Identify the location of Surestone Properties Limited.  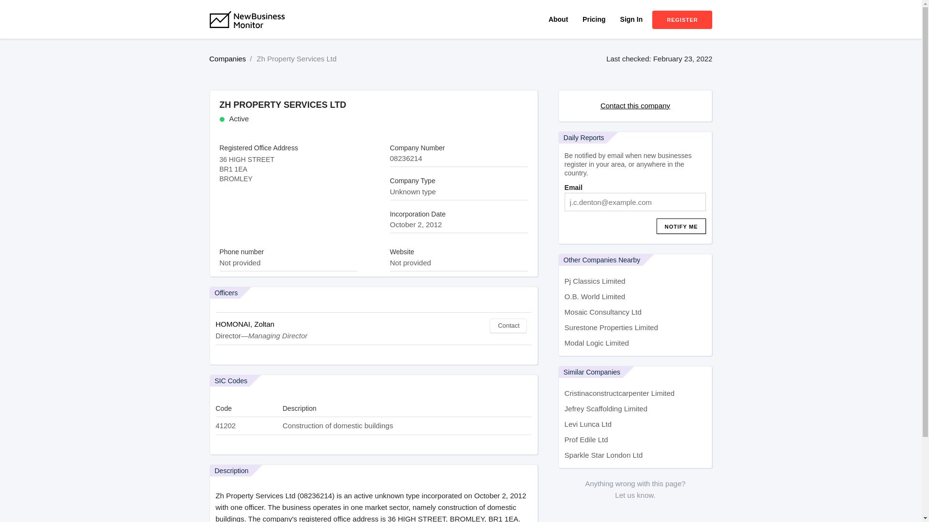
(636, 328).